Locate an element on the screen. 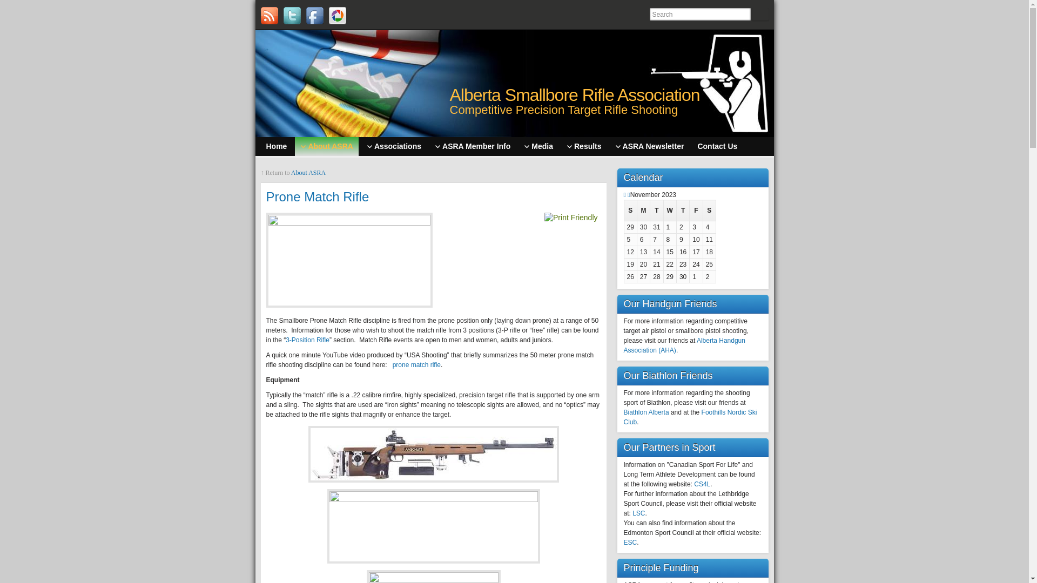  Foothills Nordic Ski Club is located at coordinates (690, 417).